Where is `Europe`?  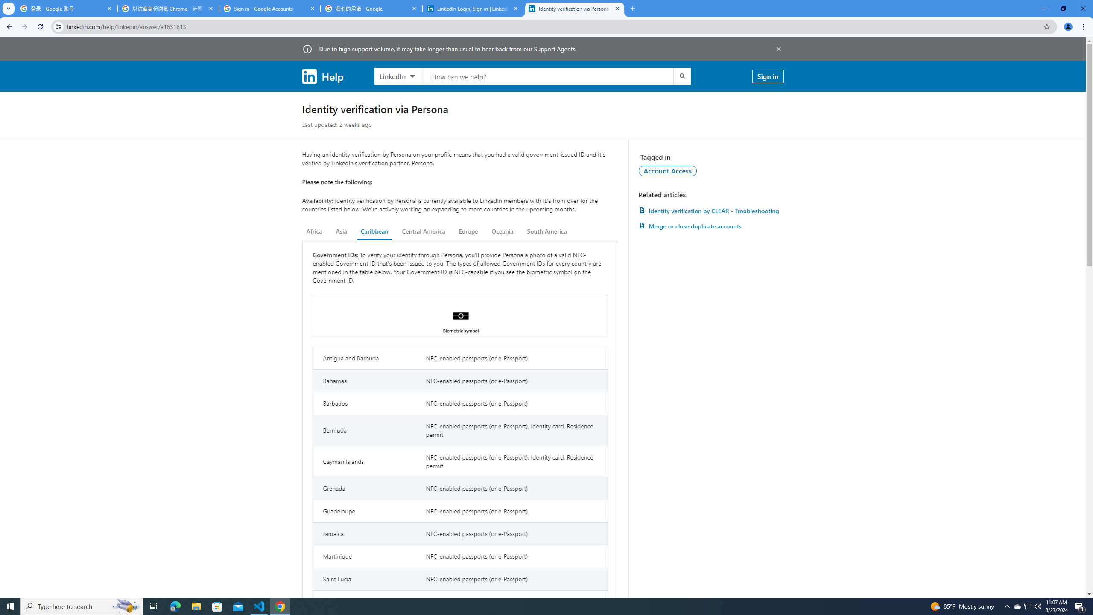 Europe is located at coordinates (468, 231).